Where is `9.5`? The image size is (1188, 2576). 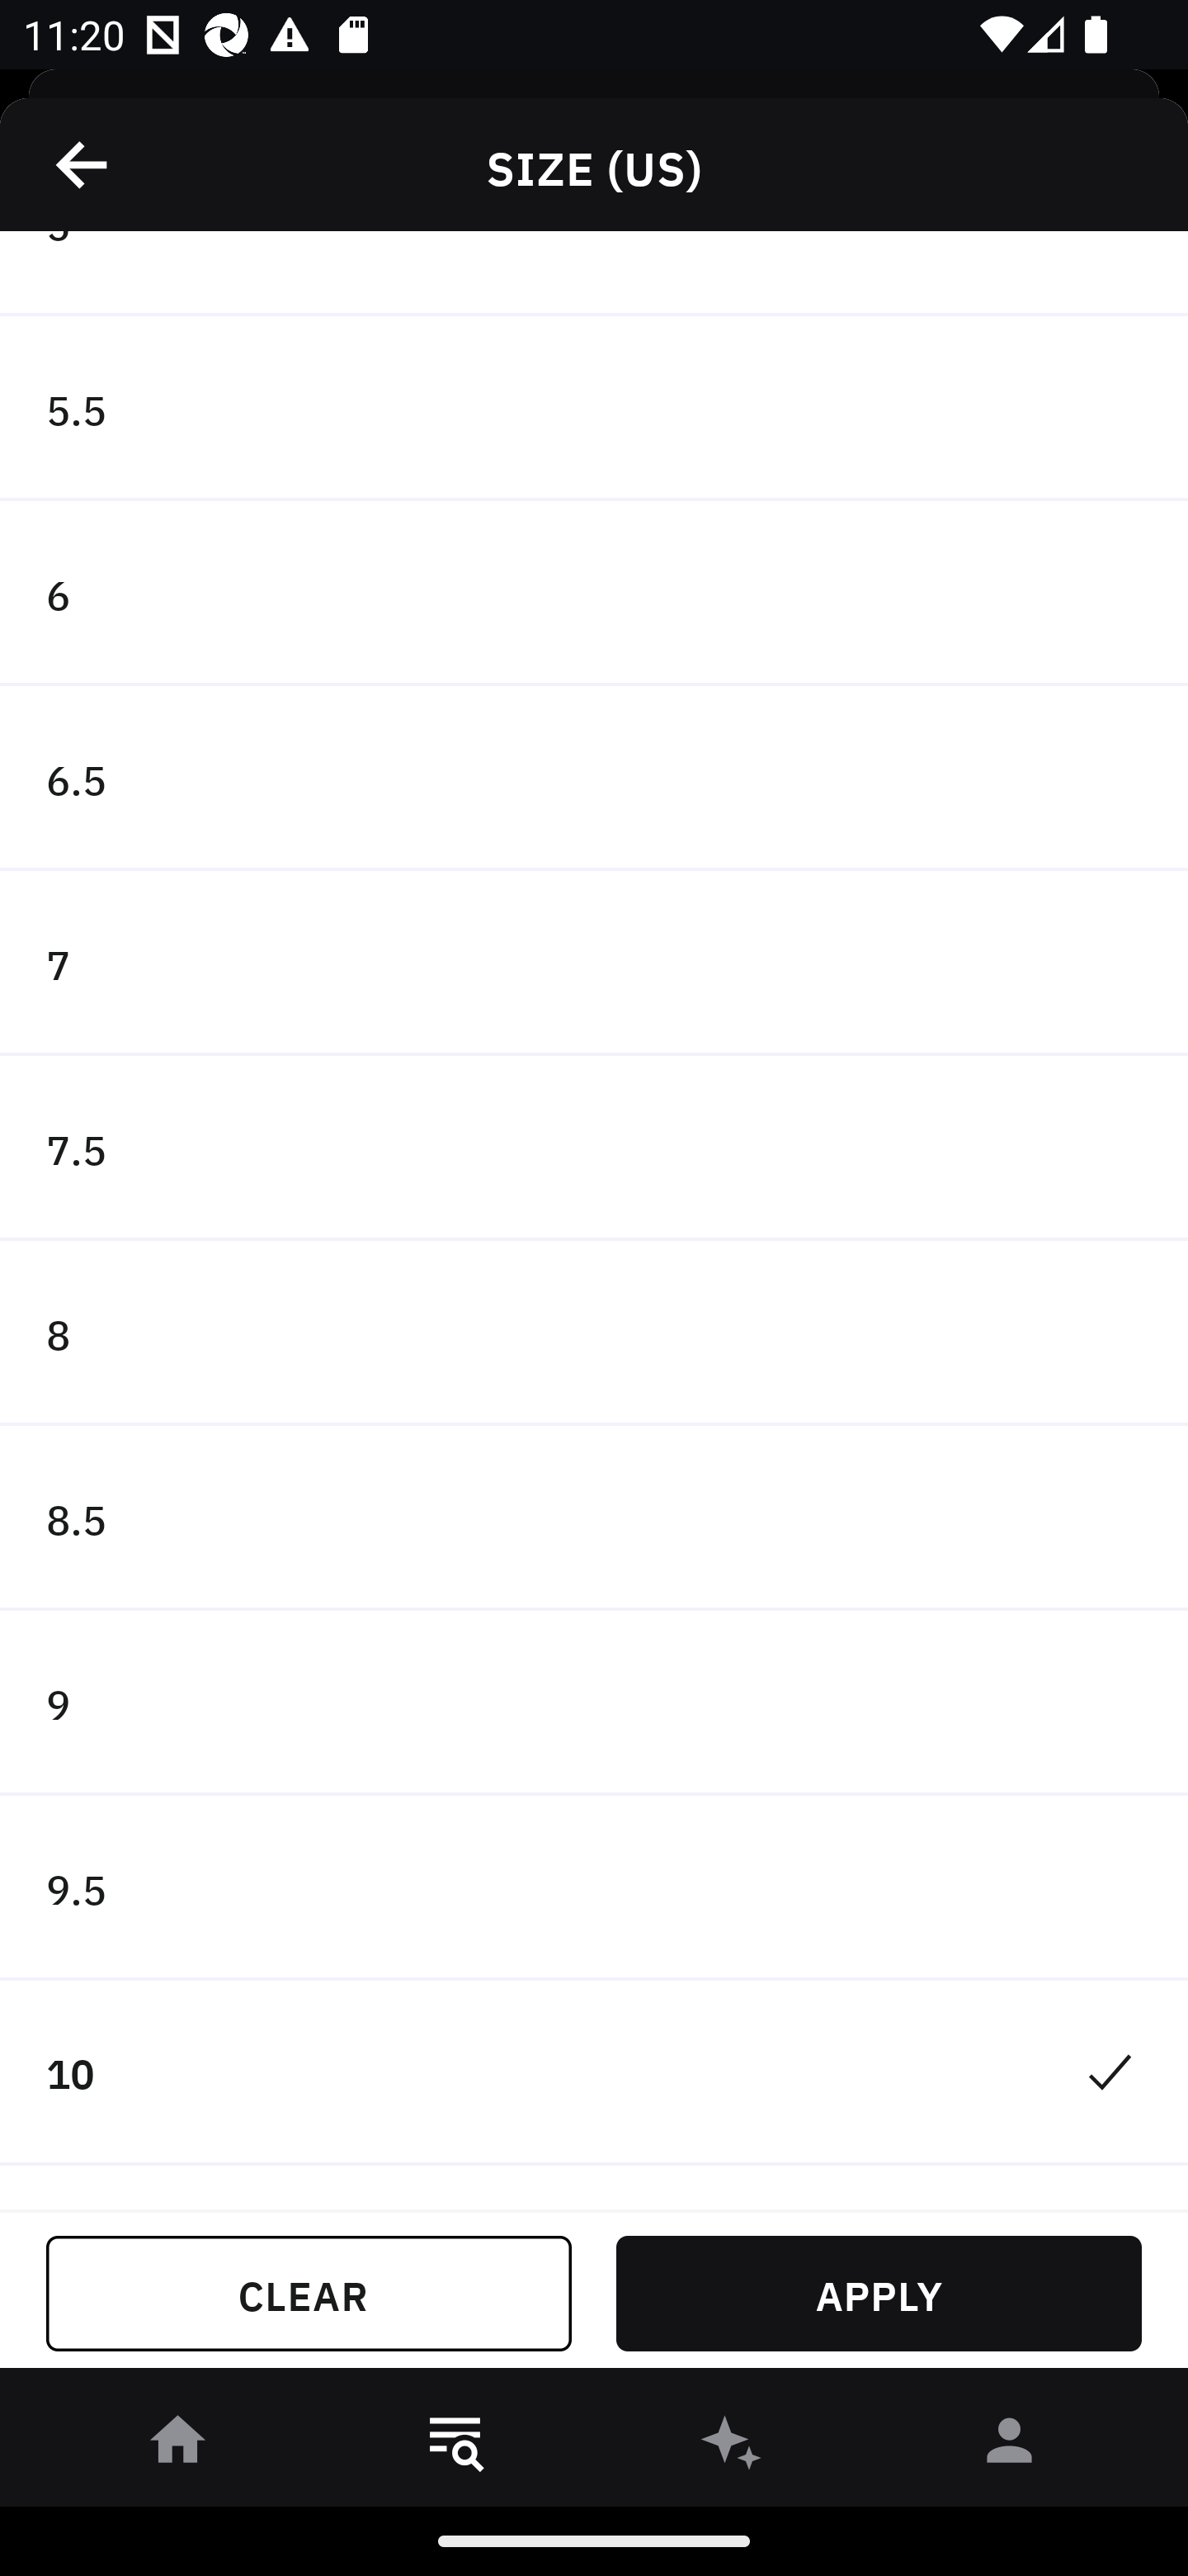 9.5 is located at coordinates (594, 1887).